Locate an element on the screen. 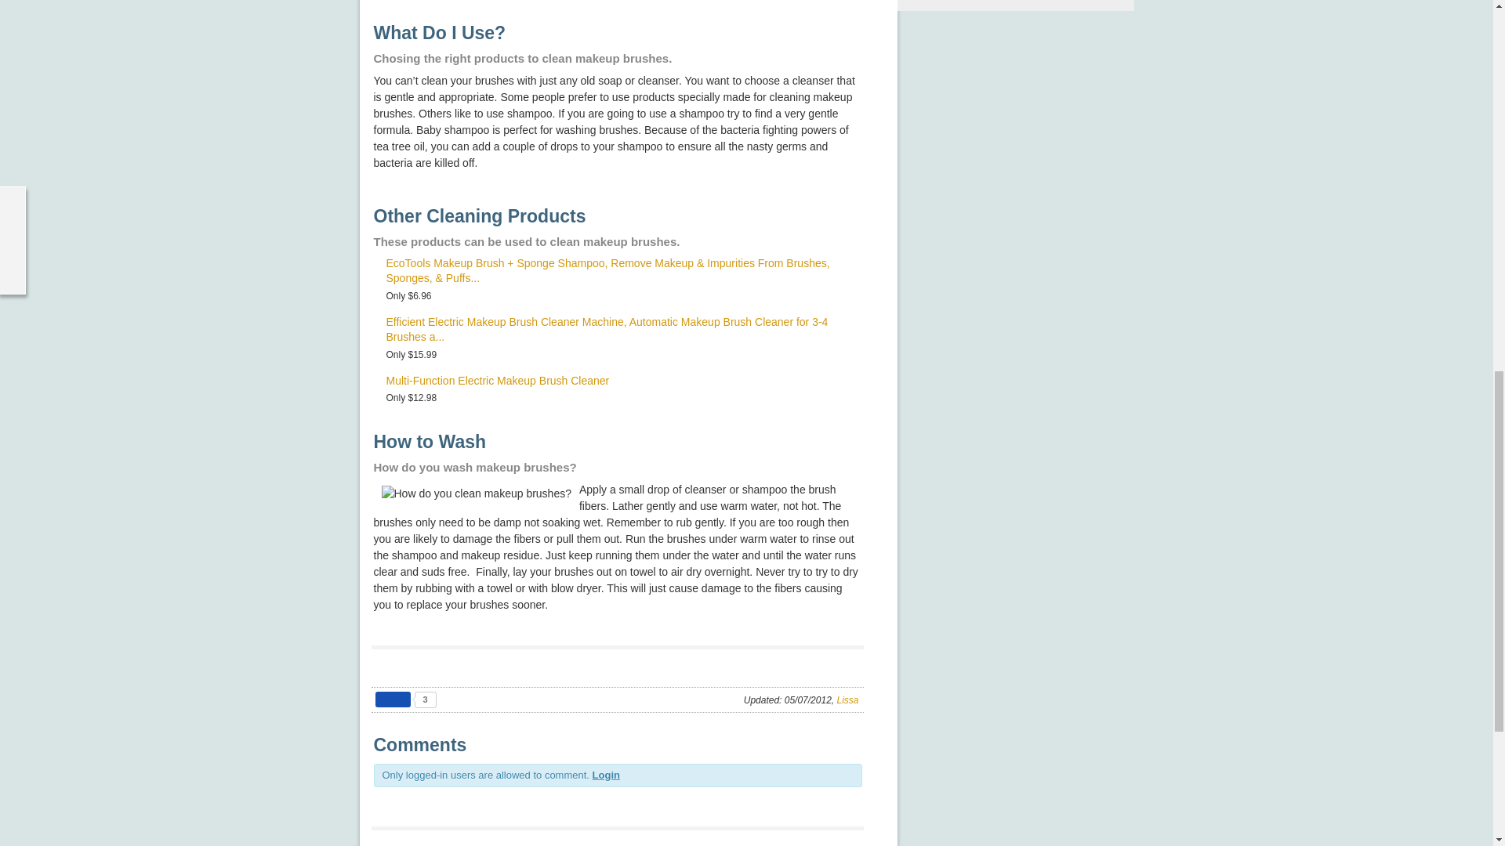  How do you clean makeup brushes? is located at coordinates (475, 493).